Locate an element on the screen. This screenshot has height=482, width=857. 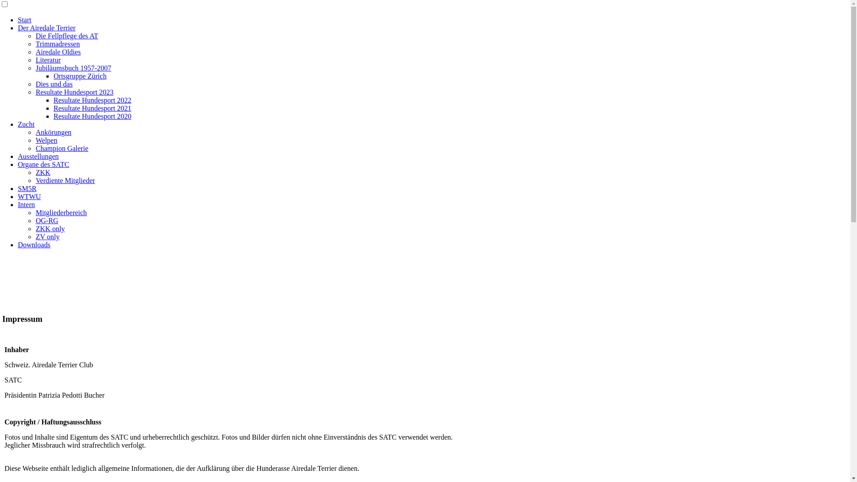
Resultate Hundesport 2020 is located at coordinates (92, 116).